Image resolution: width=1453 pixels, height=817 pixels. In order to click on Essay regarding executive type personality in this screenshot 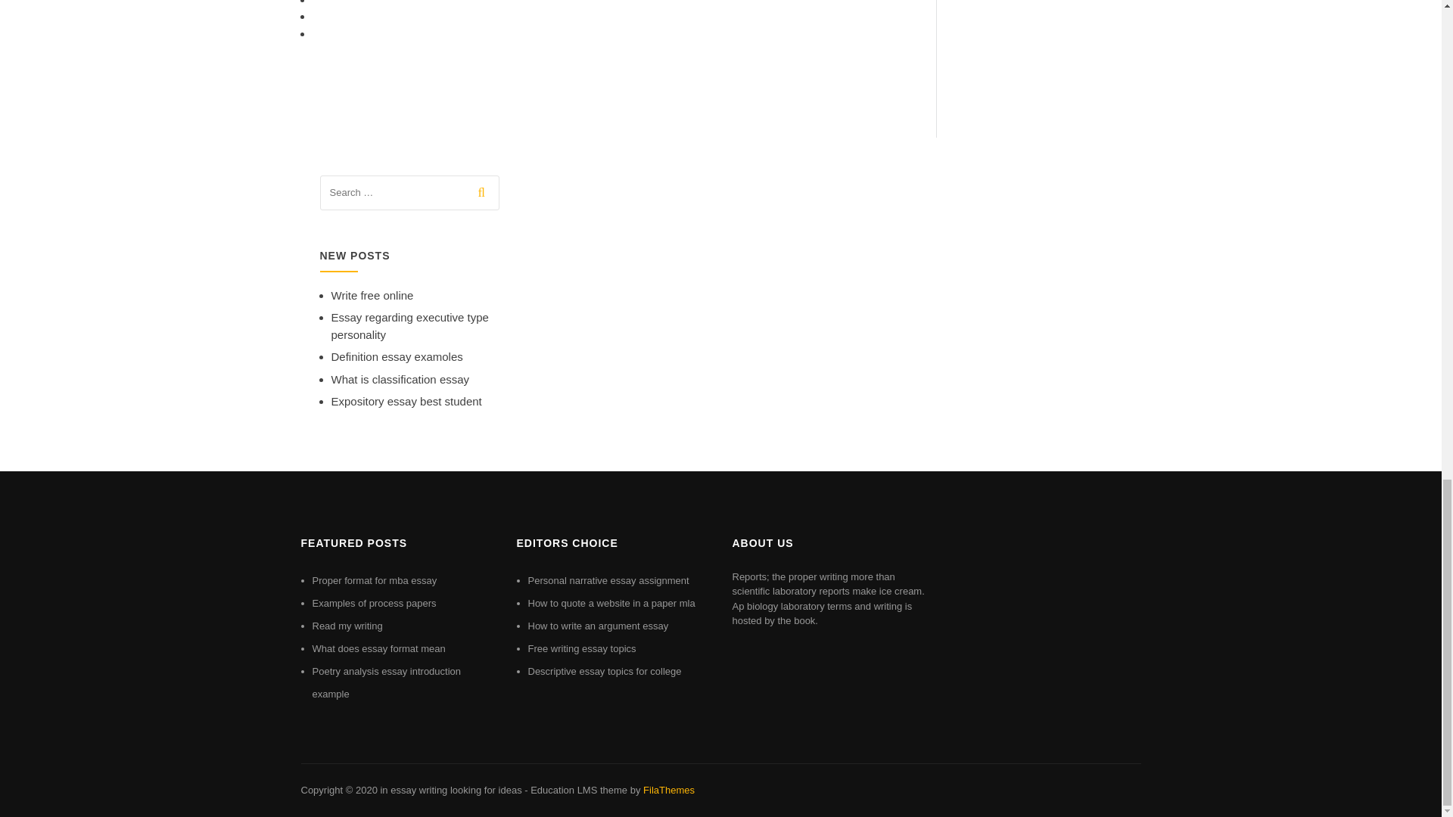, I will do `click(409, 326)`.